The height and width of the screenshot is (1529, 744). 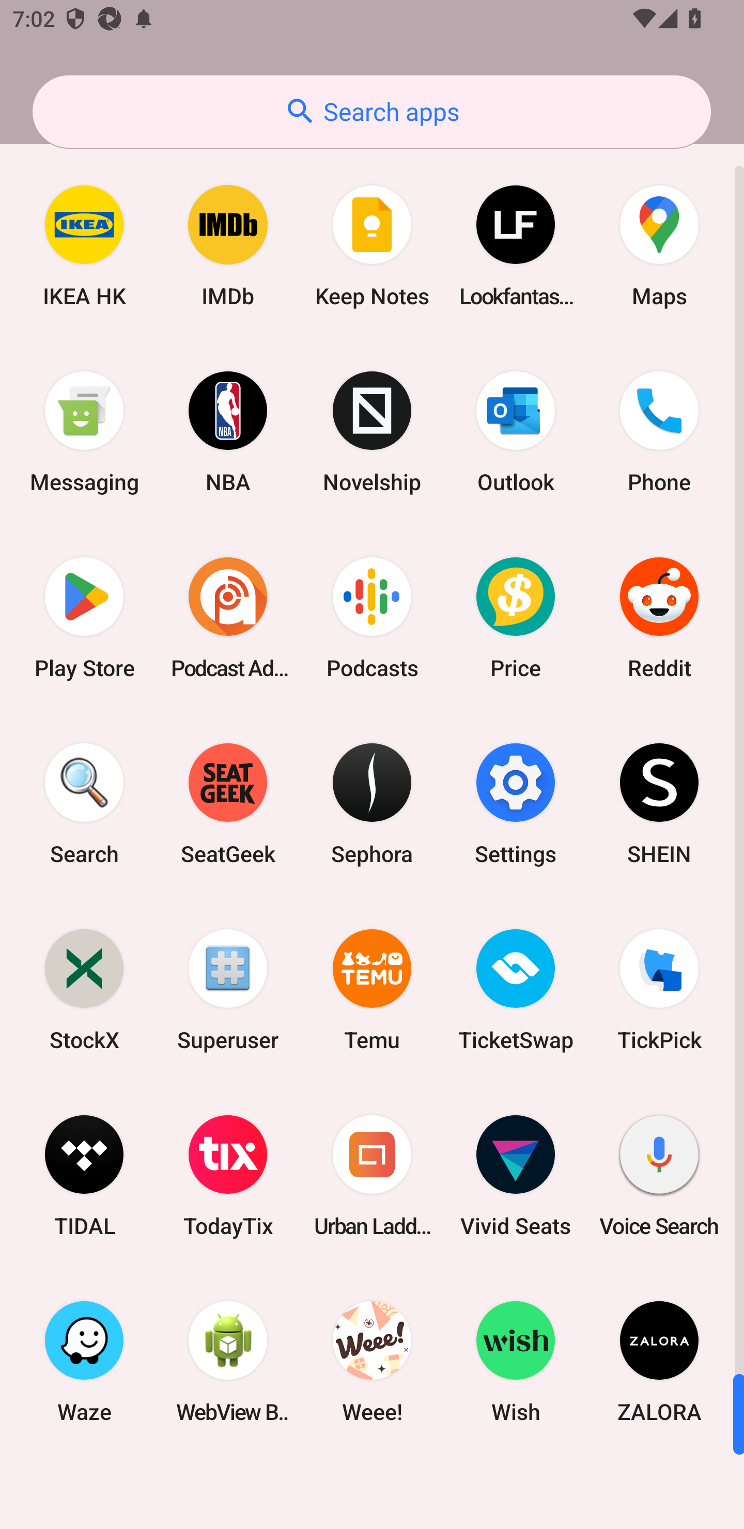 What do you see at coordinates (659, 432) in the screenshot?
I see `Phone` at bounding box center [659, 432].